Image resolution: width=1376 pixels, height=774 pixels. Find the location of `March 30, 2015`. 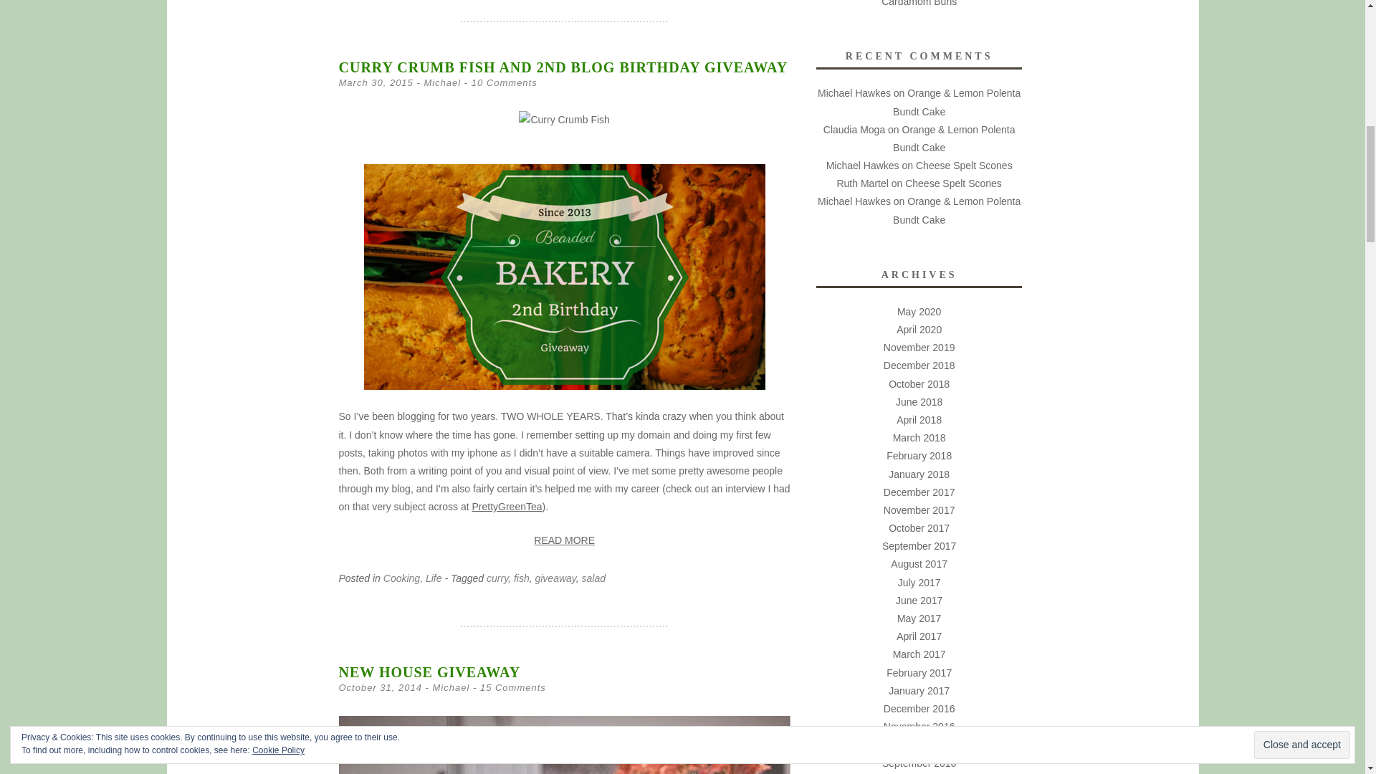

March 30, 2015 is located at coordinates (376, 83).